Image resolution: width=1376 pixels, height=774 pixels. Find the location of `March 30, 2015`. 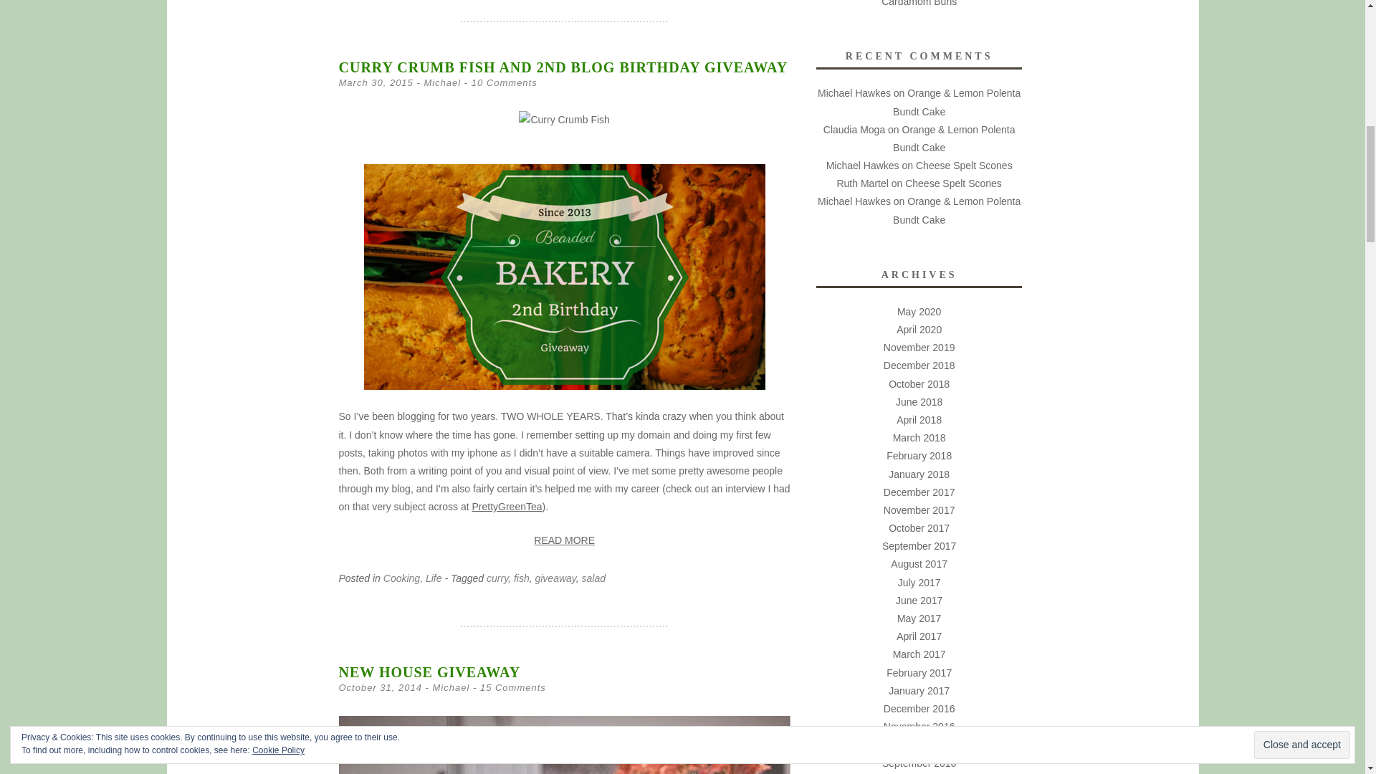

March 30, 2015 is located at coordinates (376, 83).